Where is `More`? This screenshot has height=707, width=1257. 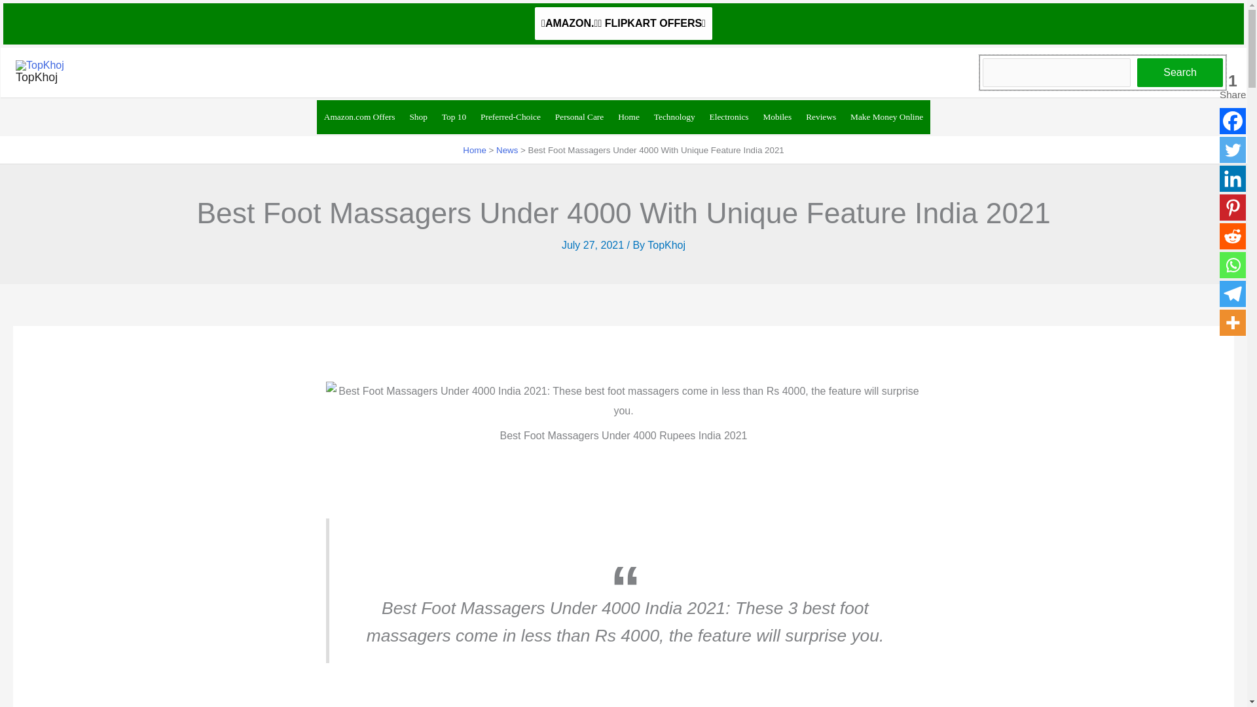
More is located at coordinates (1232, 323).